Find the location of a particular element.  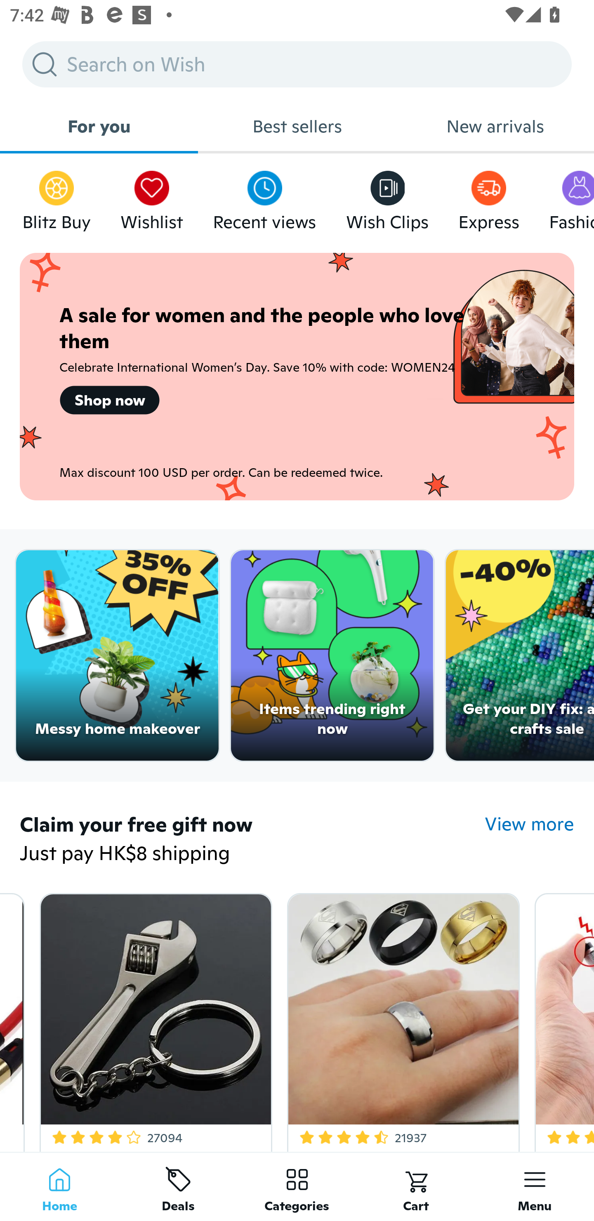

For you is located at coordinates (99, 126).